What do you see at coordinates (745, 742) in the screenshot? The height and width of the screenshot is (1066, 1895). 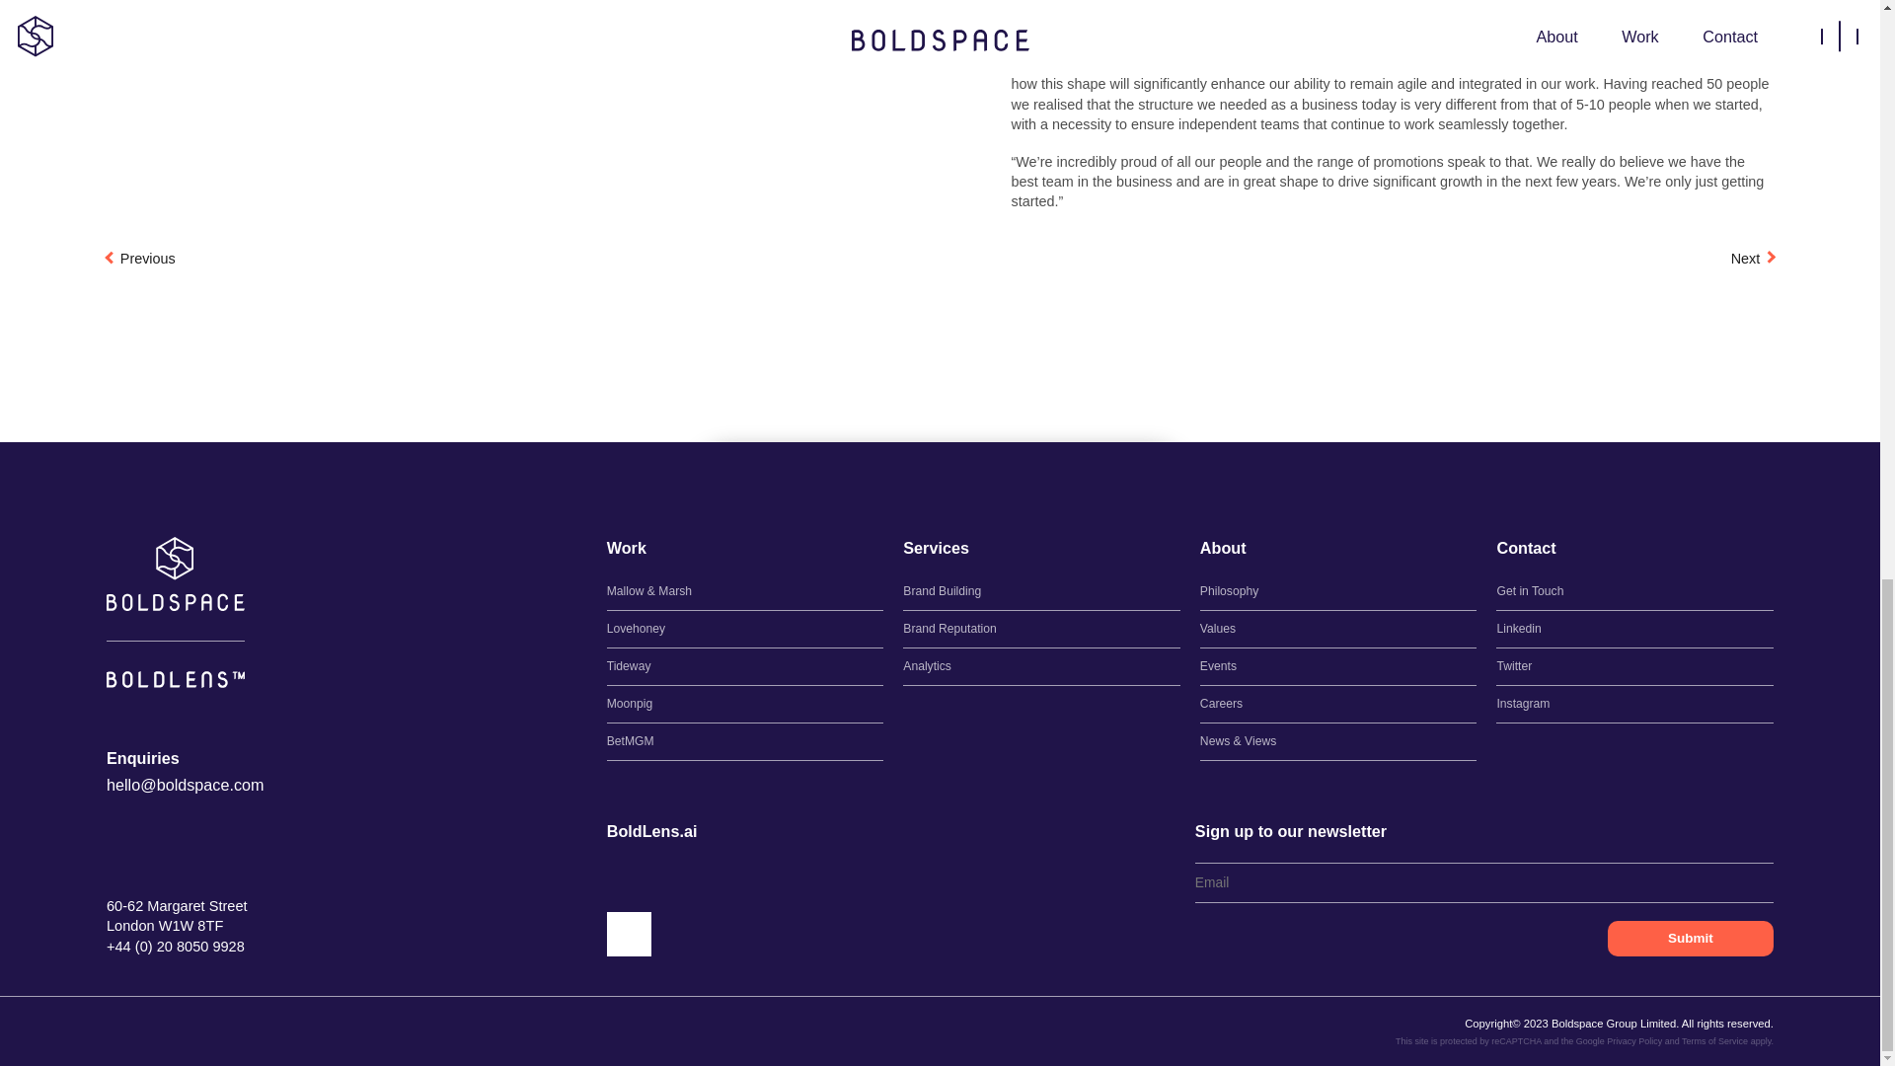 I see `BetMGM` at bounding box center [745, 742].